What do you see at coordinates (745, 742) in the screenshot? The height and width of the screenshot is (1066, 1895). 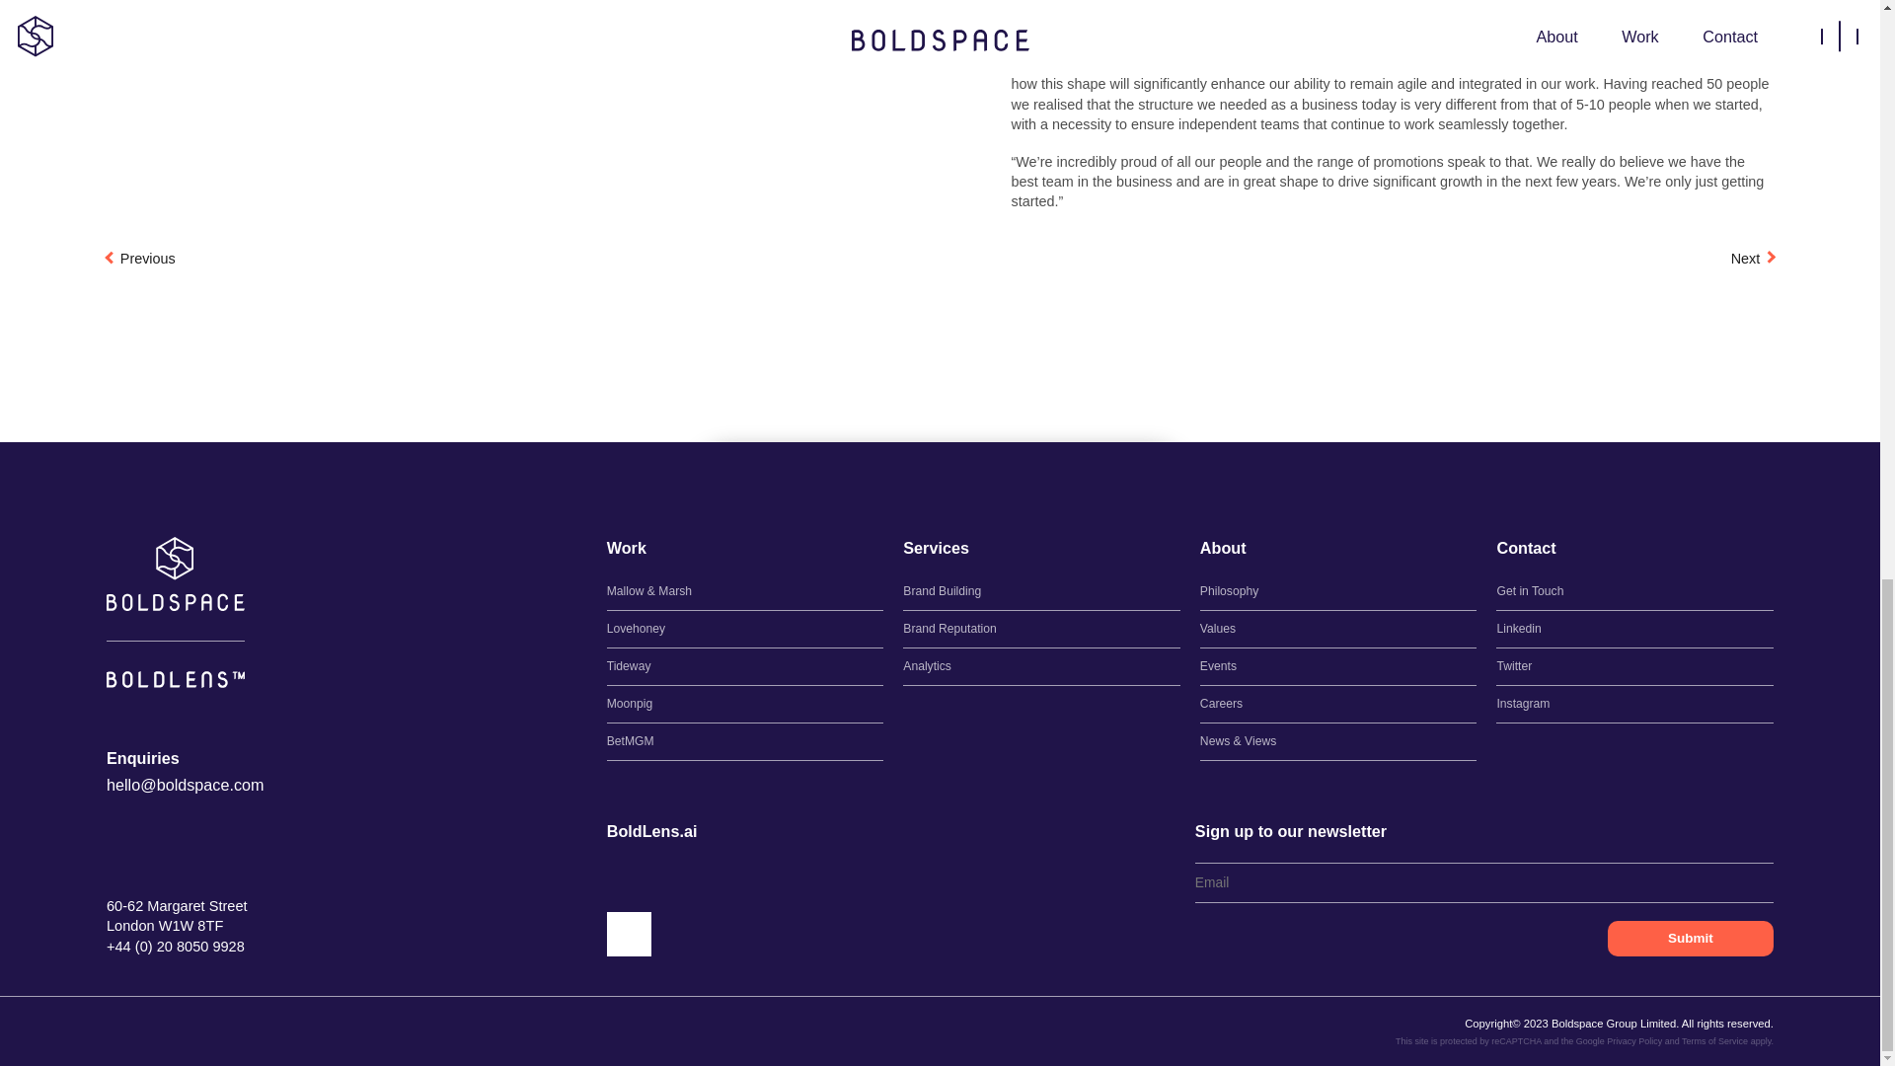 I see `BetMGM` at bounding box center [745, 742].